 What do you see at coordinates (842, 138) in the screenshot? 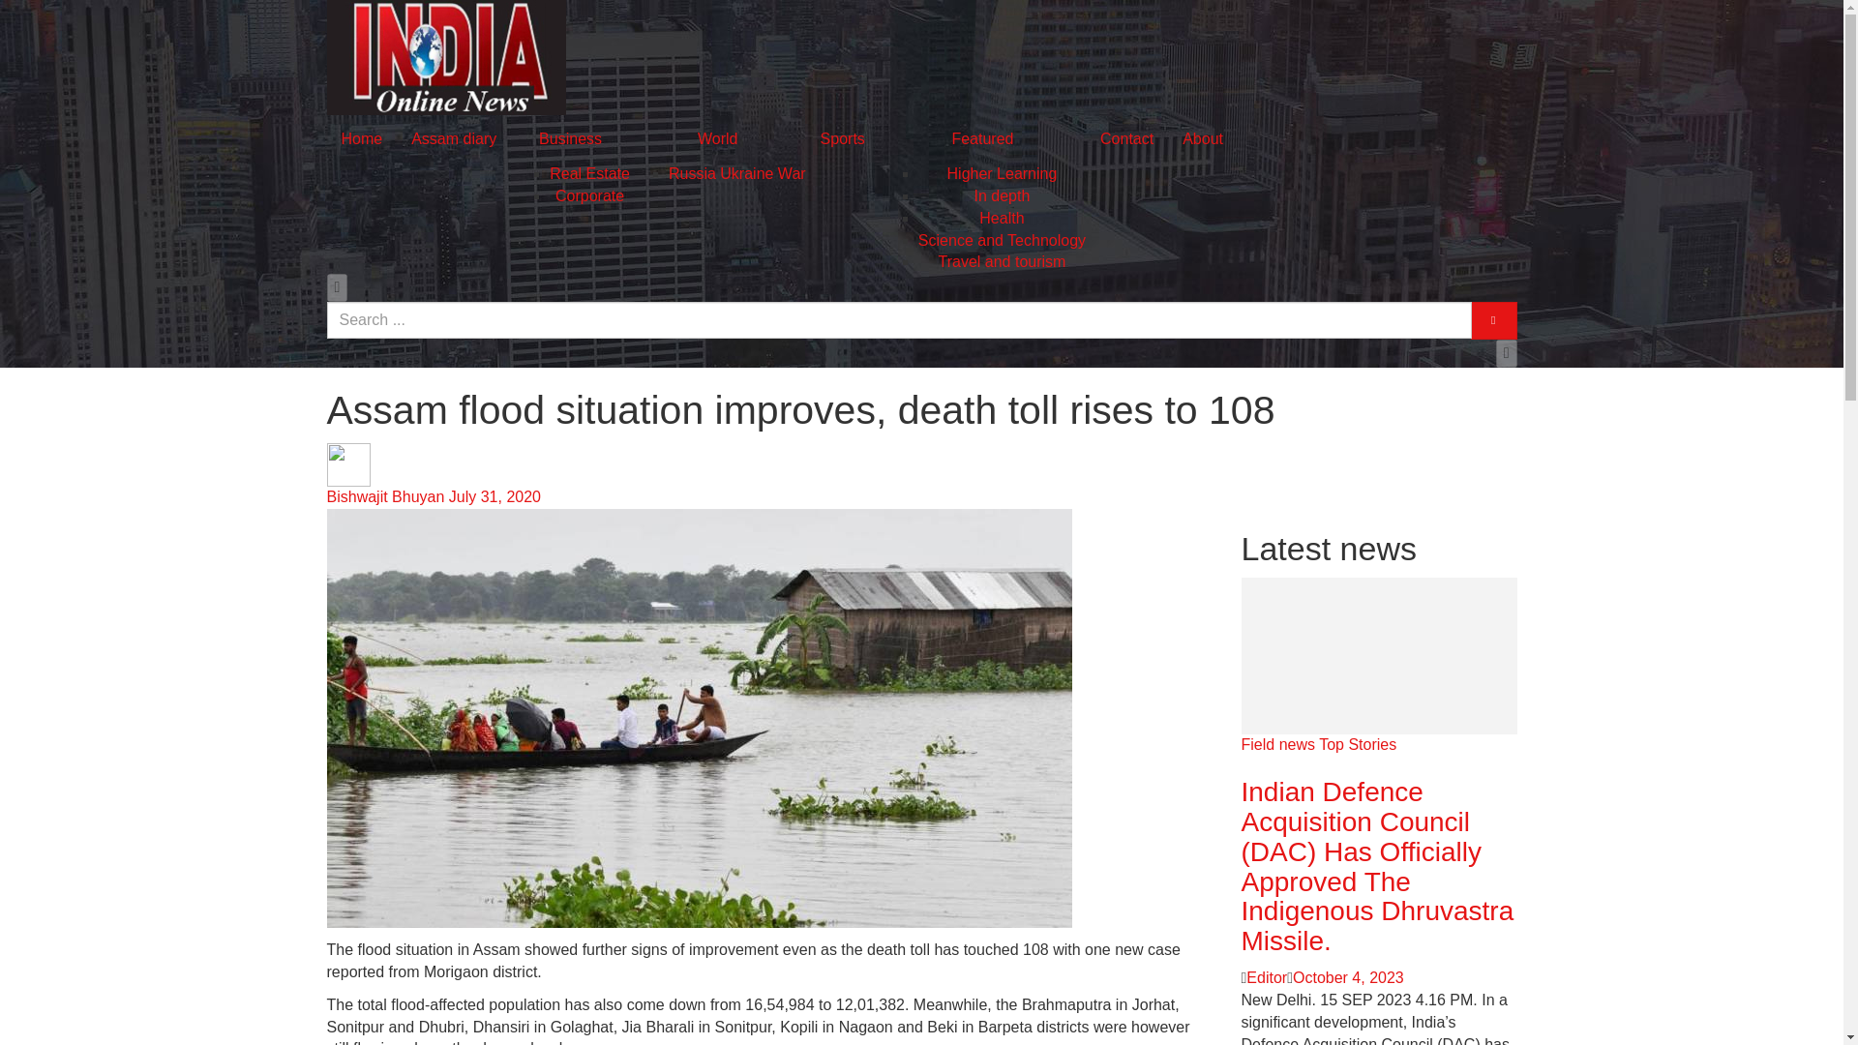
I see `Sports` at bounding box center [842, 138].